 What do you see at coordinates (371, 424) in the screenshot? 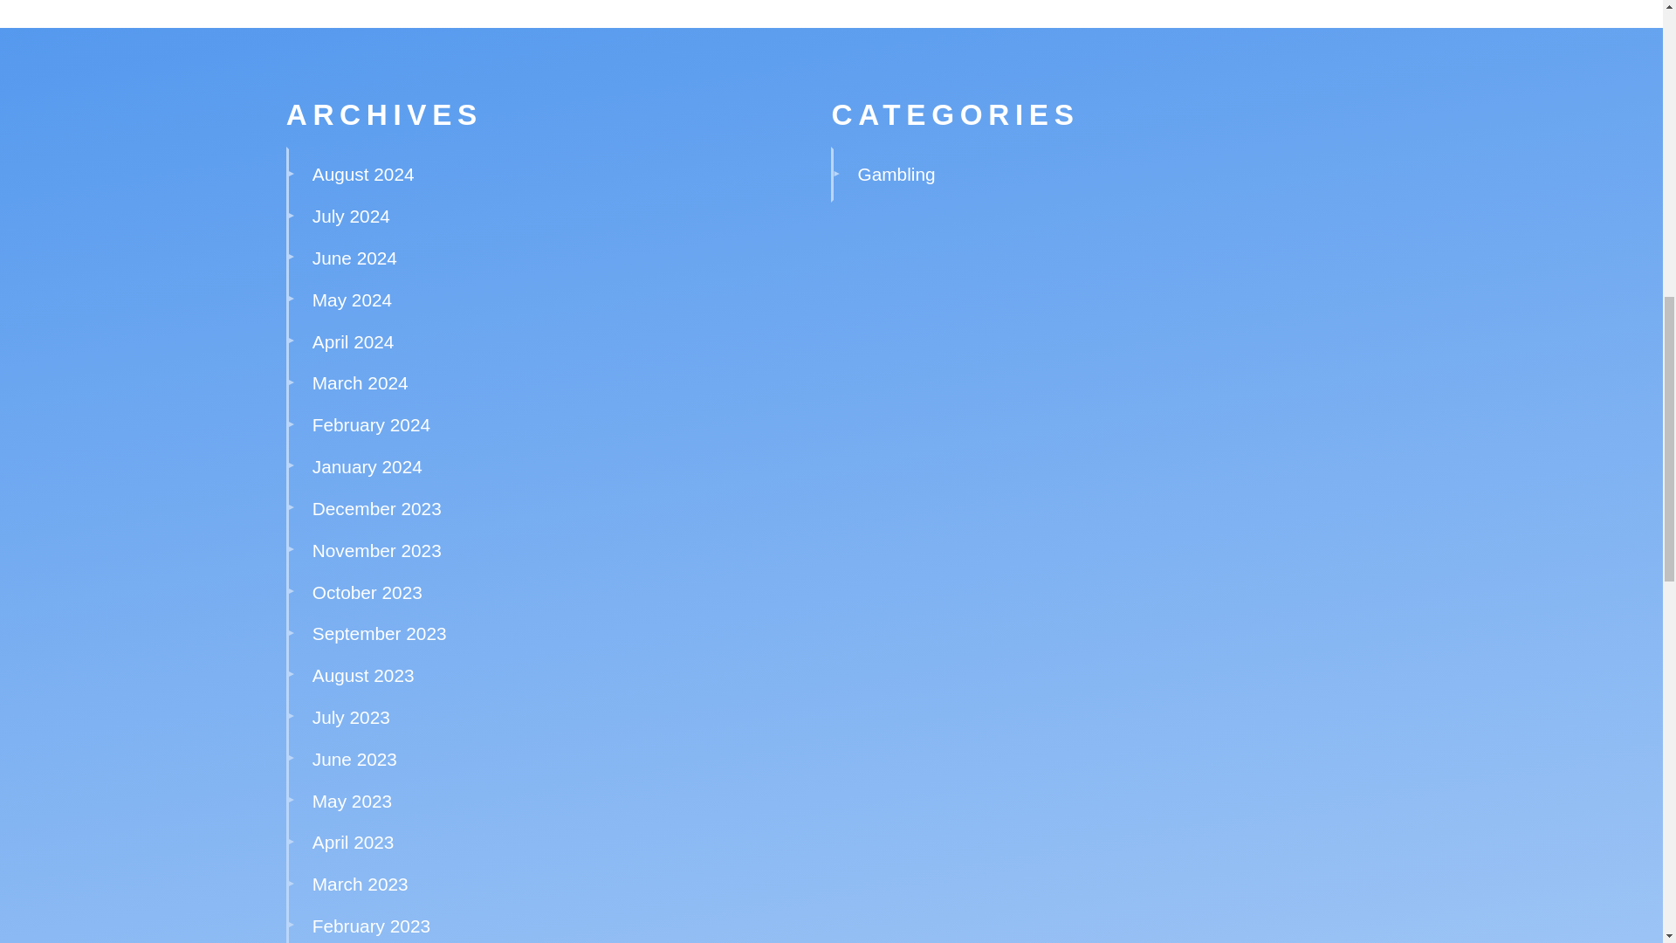
I see `February 2024` at bounding box center [371, 424].